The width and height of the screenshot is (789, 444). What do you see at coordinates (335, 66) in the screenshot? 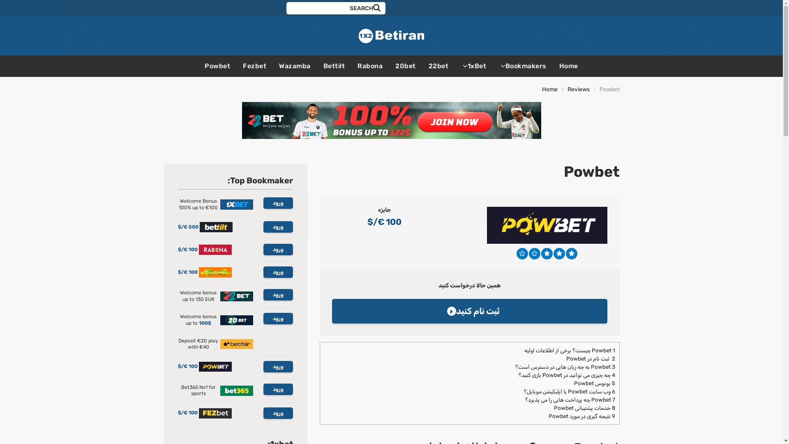
I see `Bettilt` at bounding box center [335, 66].